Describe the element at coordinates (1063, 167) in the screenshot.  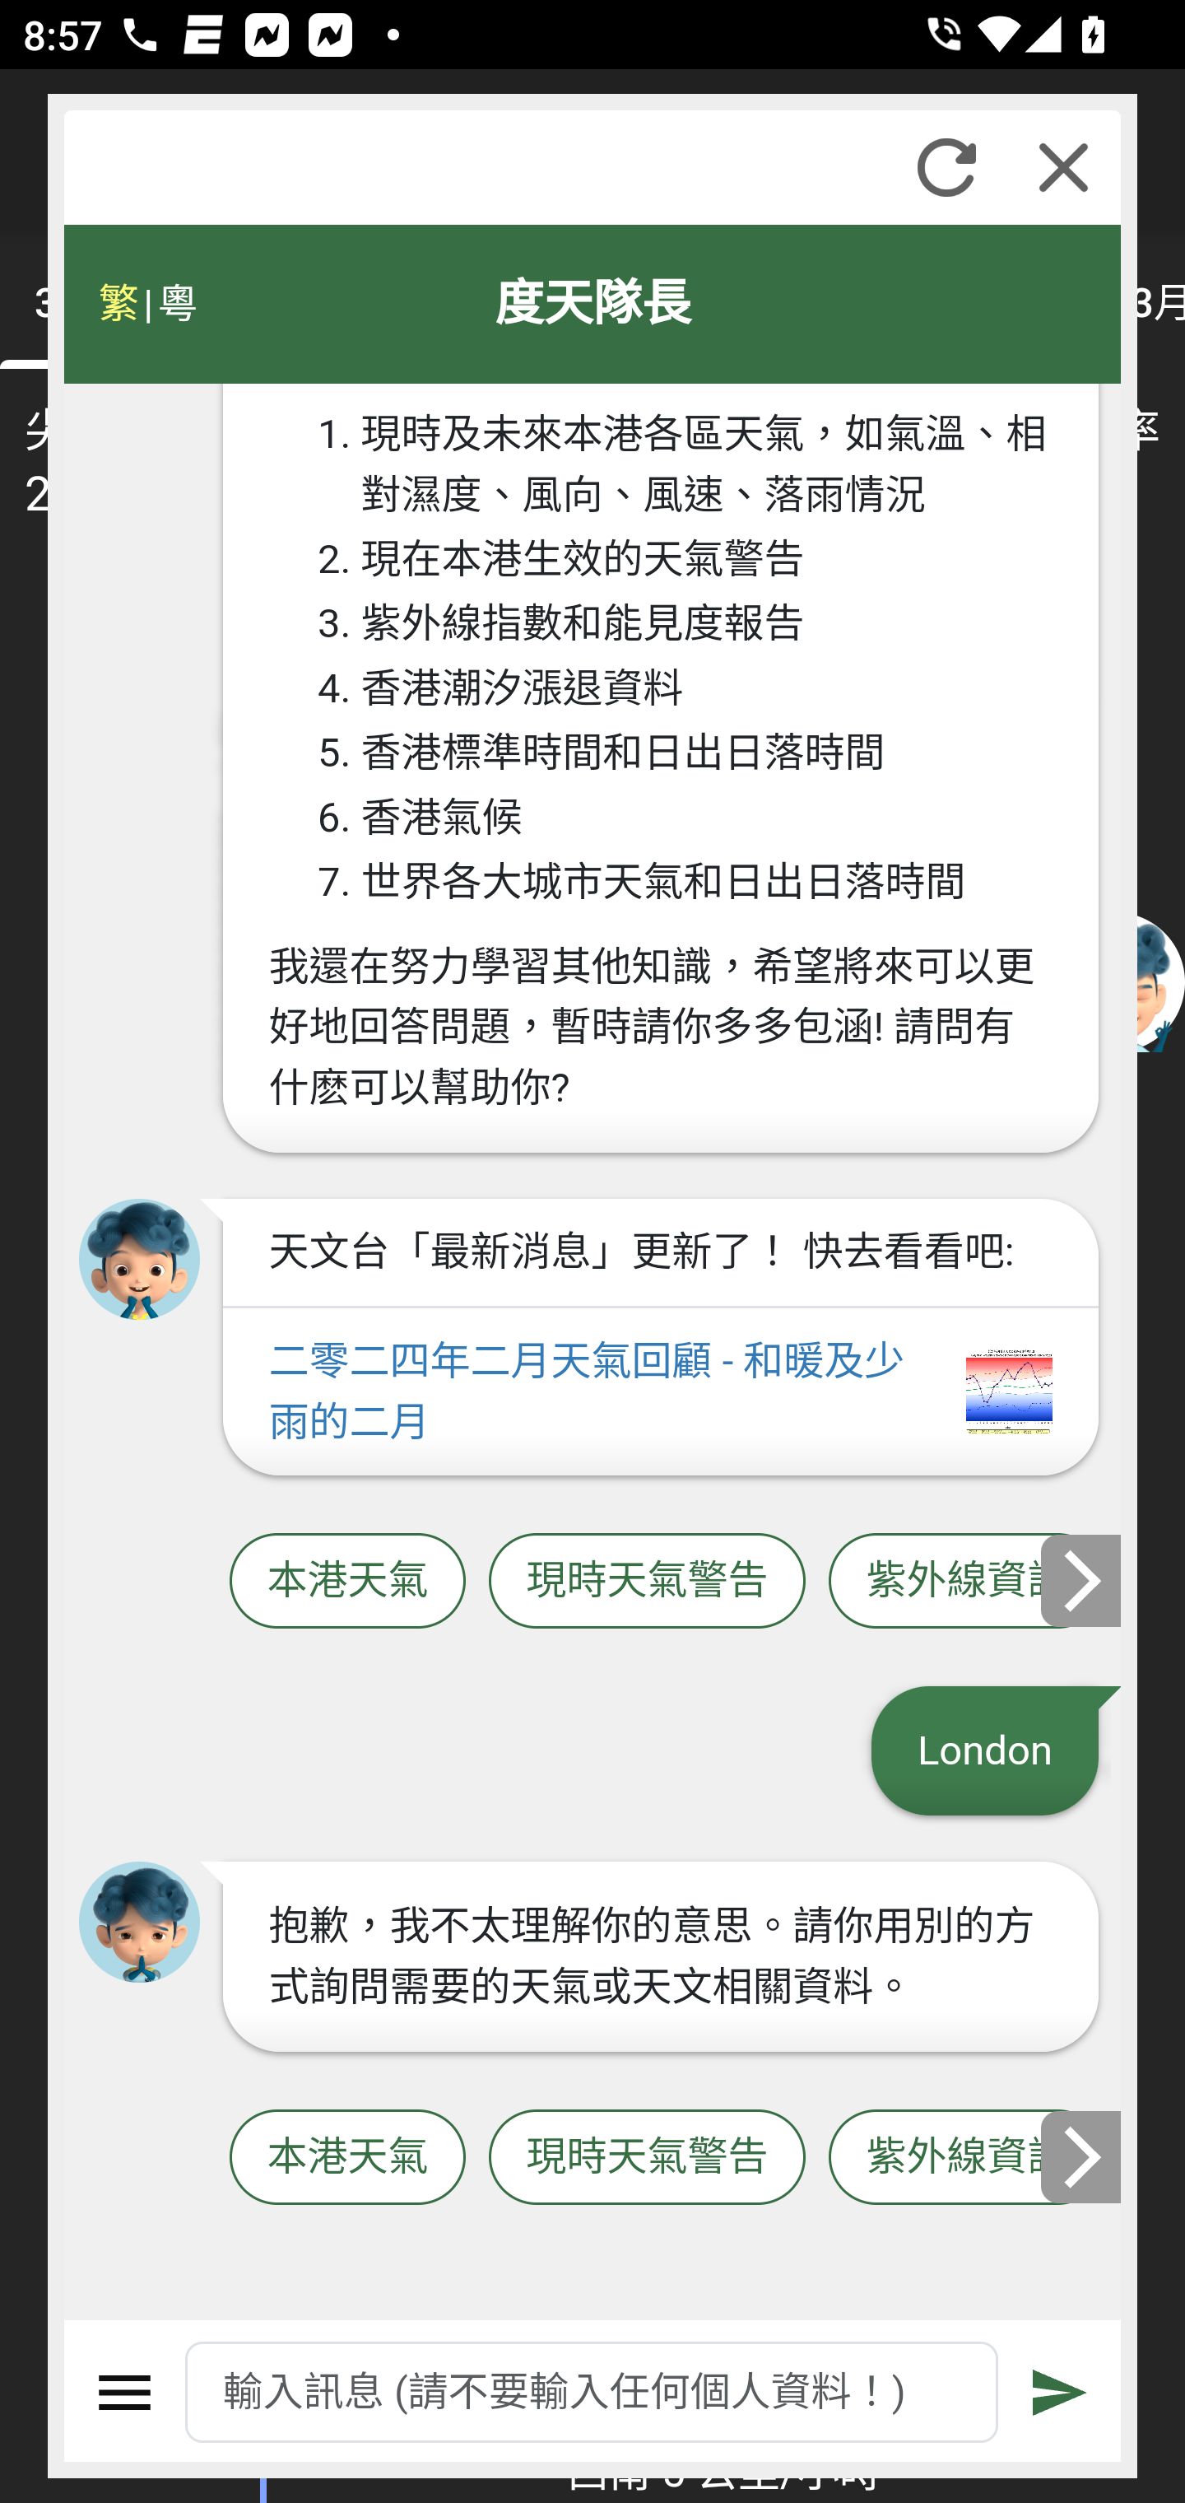
I see `關閉` at that location.